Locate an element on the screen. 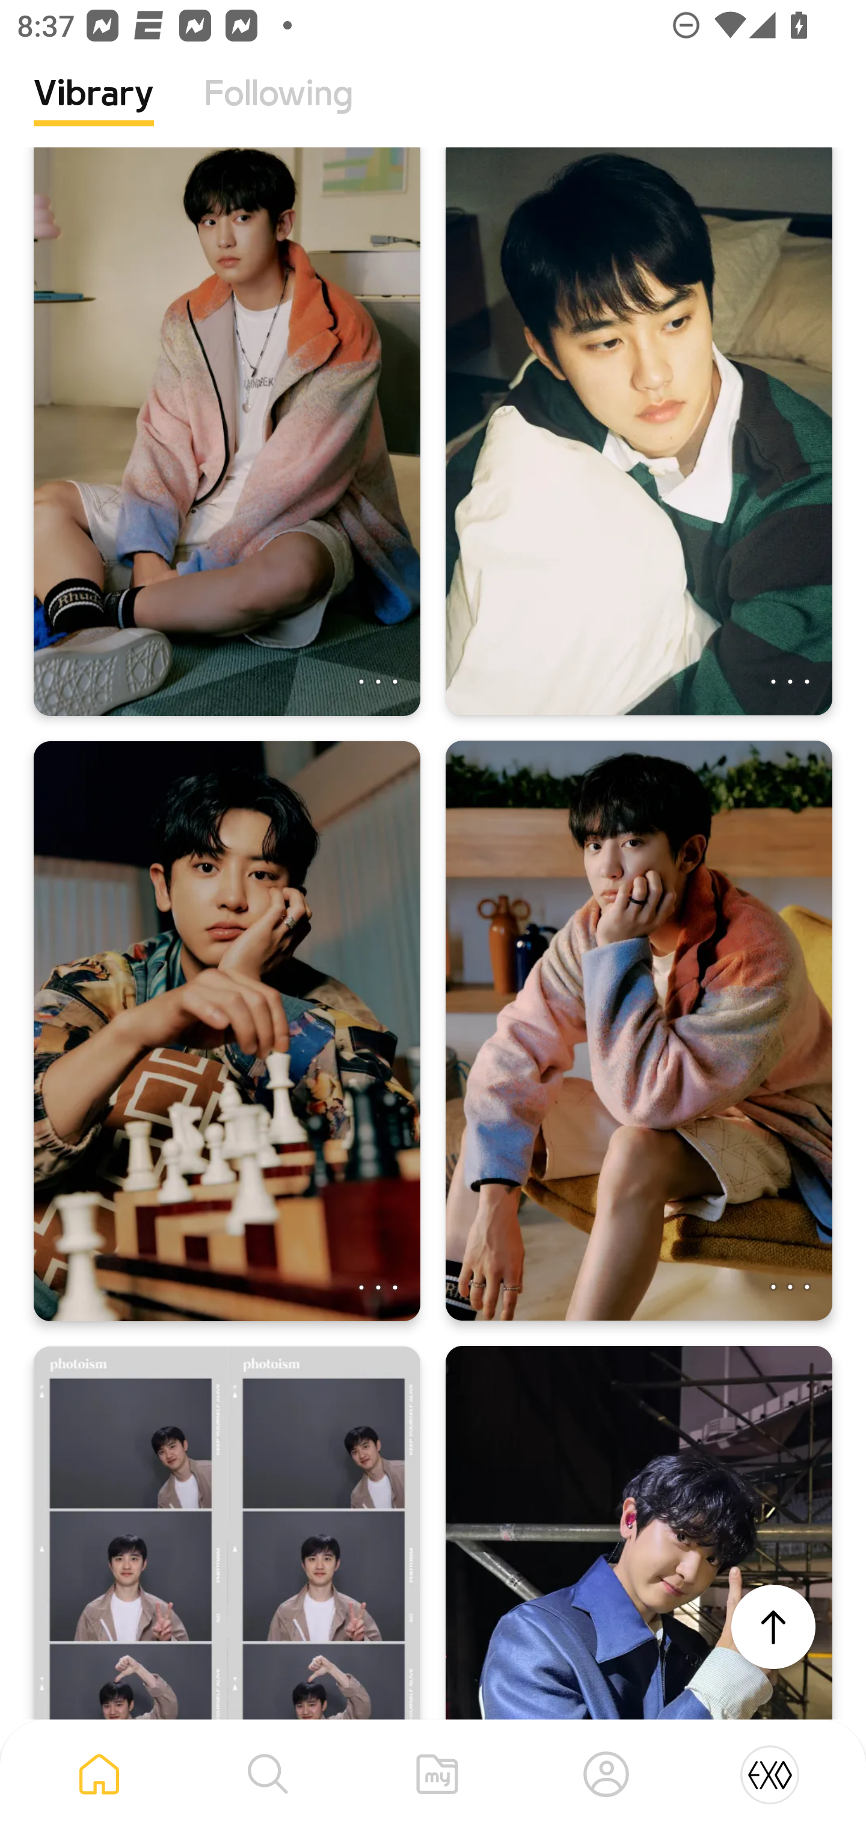  Vibrary is located at coordinates (94, 111).